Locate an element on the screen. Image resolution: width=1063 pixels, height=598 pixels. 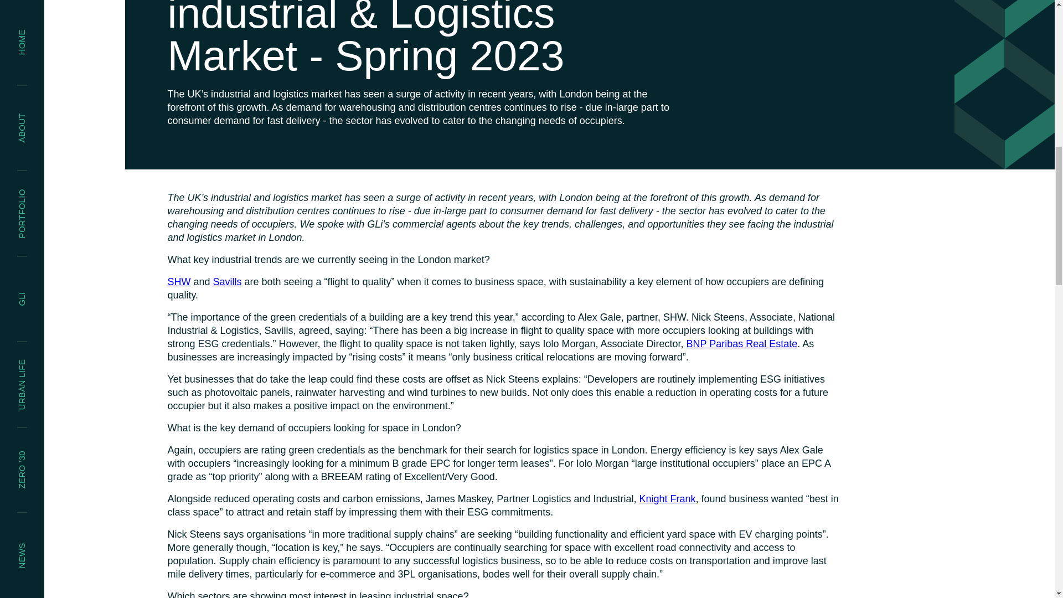
Knight Frank is located at coordinates (667, 499).